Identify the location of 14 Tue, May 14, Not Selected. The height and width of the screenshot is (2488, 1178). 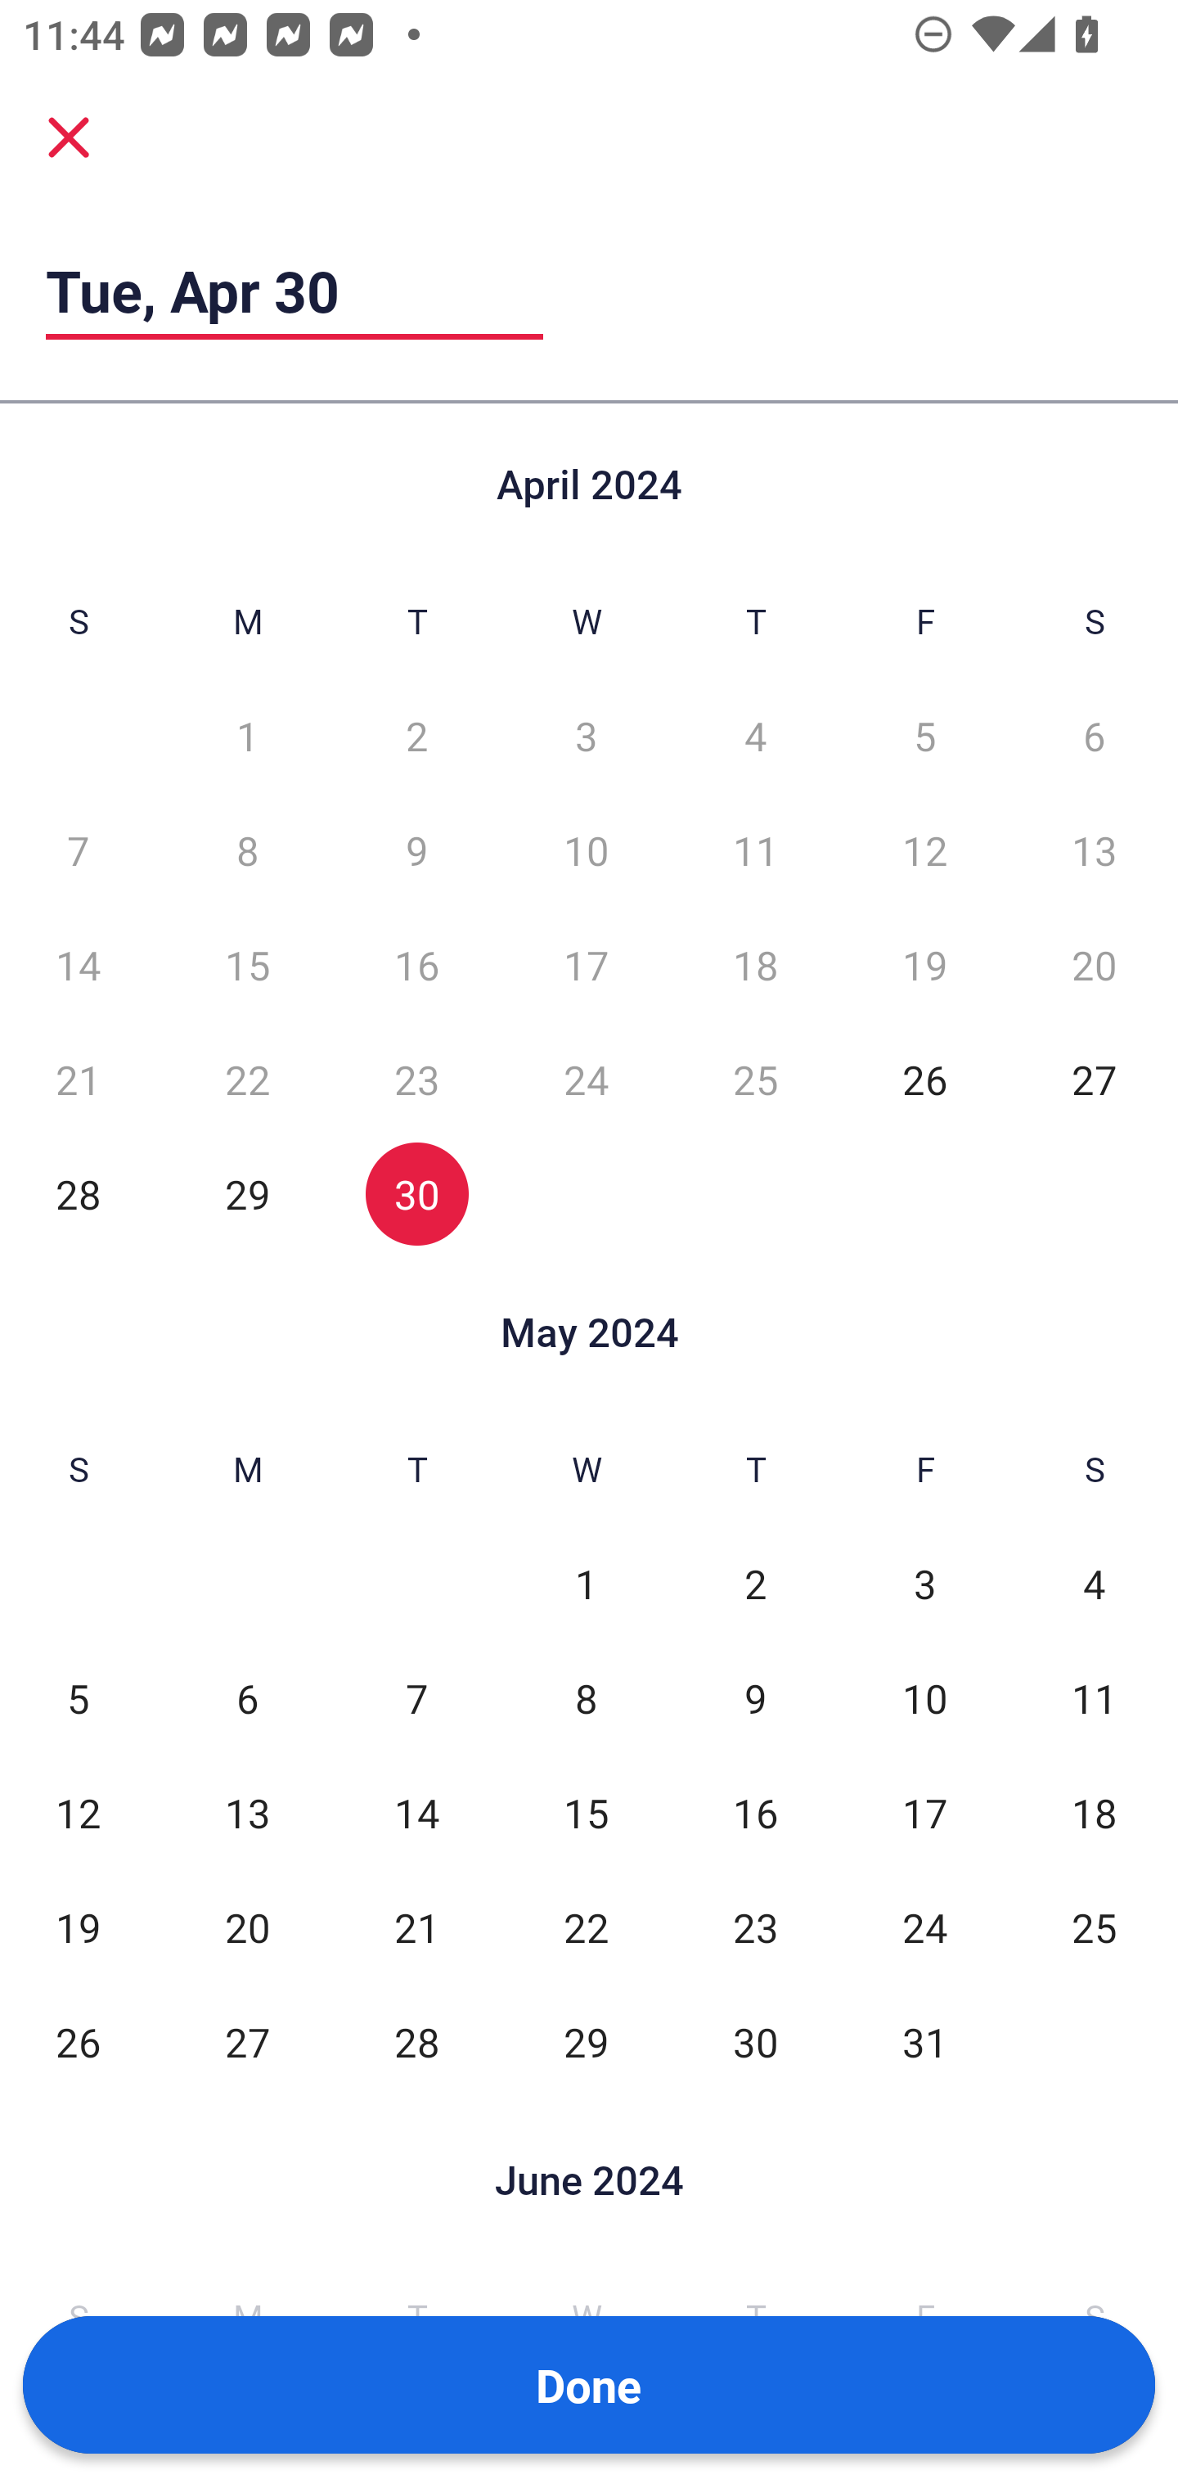
(417, 1814).